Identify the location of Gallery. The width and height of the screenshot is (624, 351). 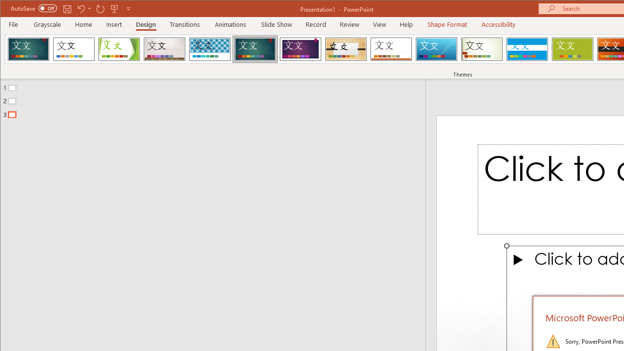
(164, 49).